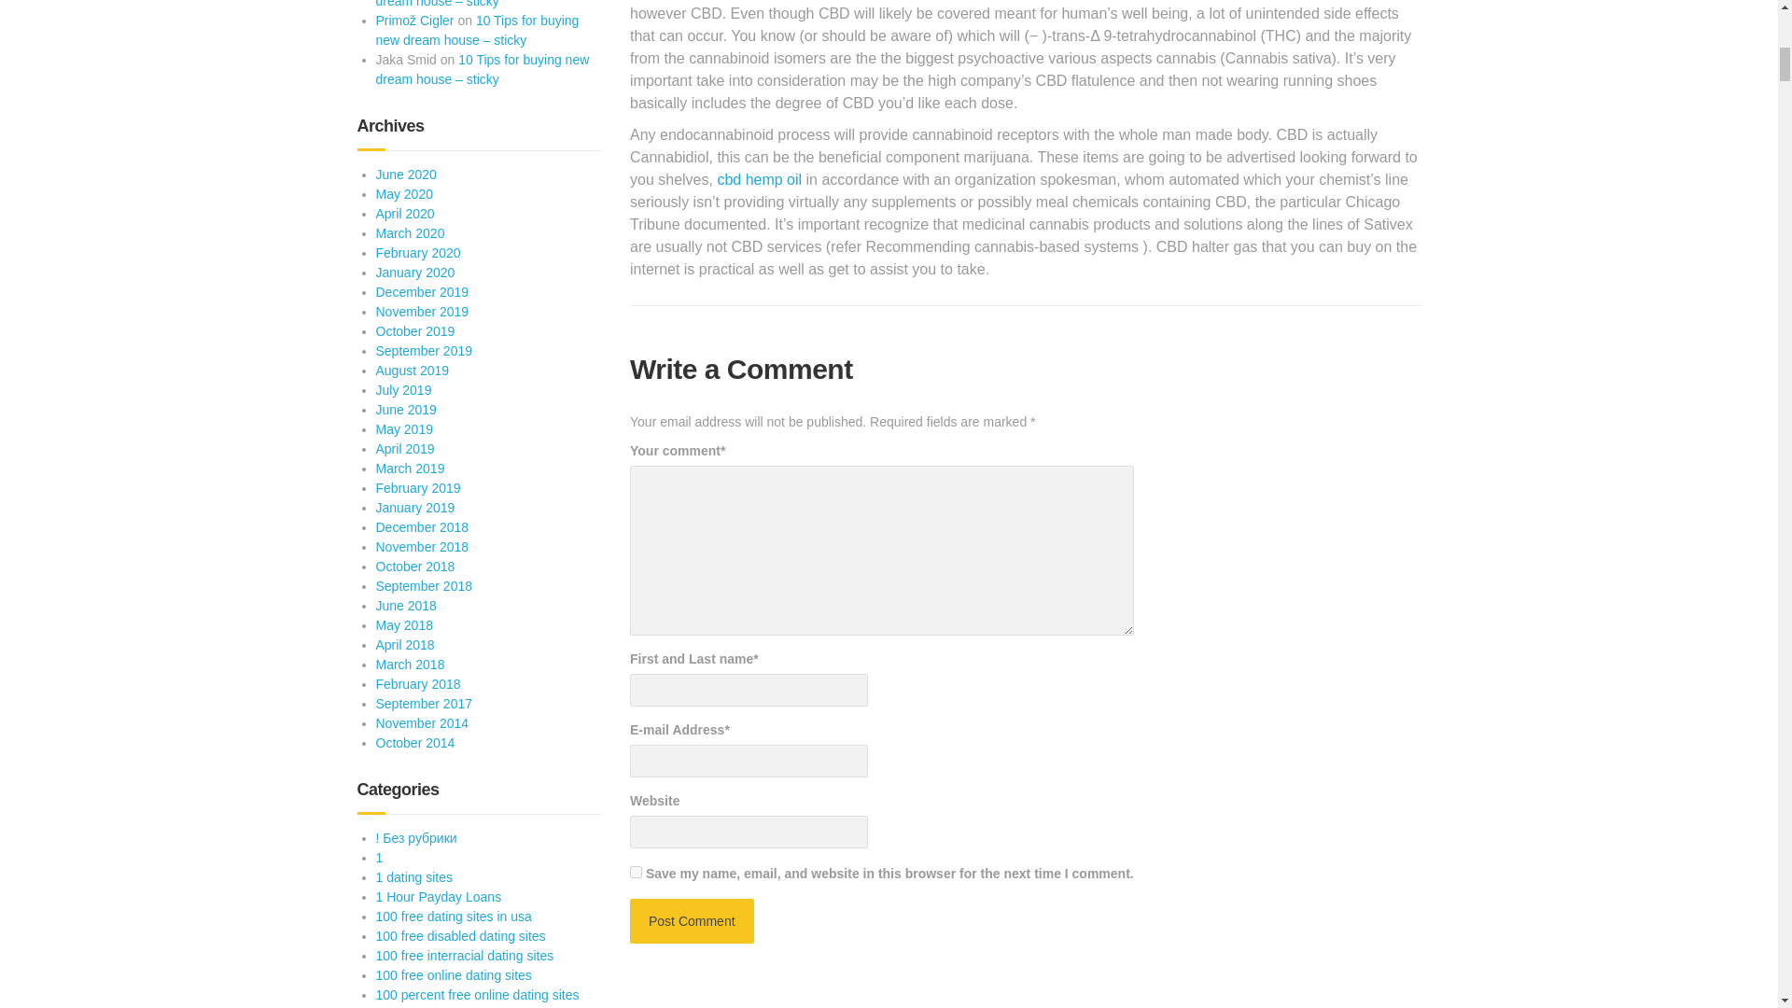 The image size is (1792, 1008). What do you see at coordinates (403, 194) in the screenshot?
I see `May 2020` at bounding box center [403, 194].